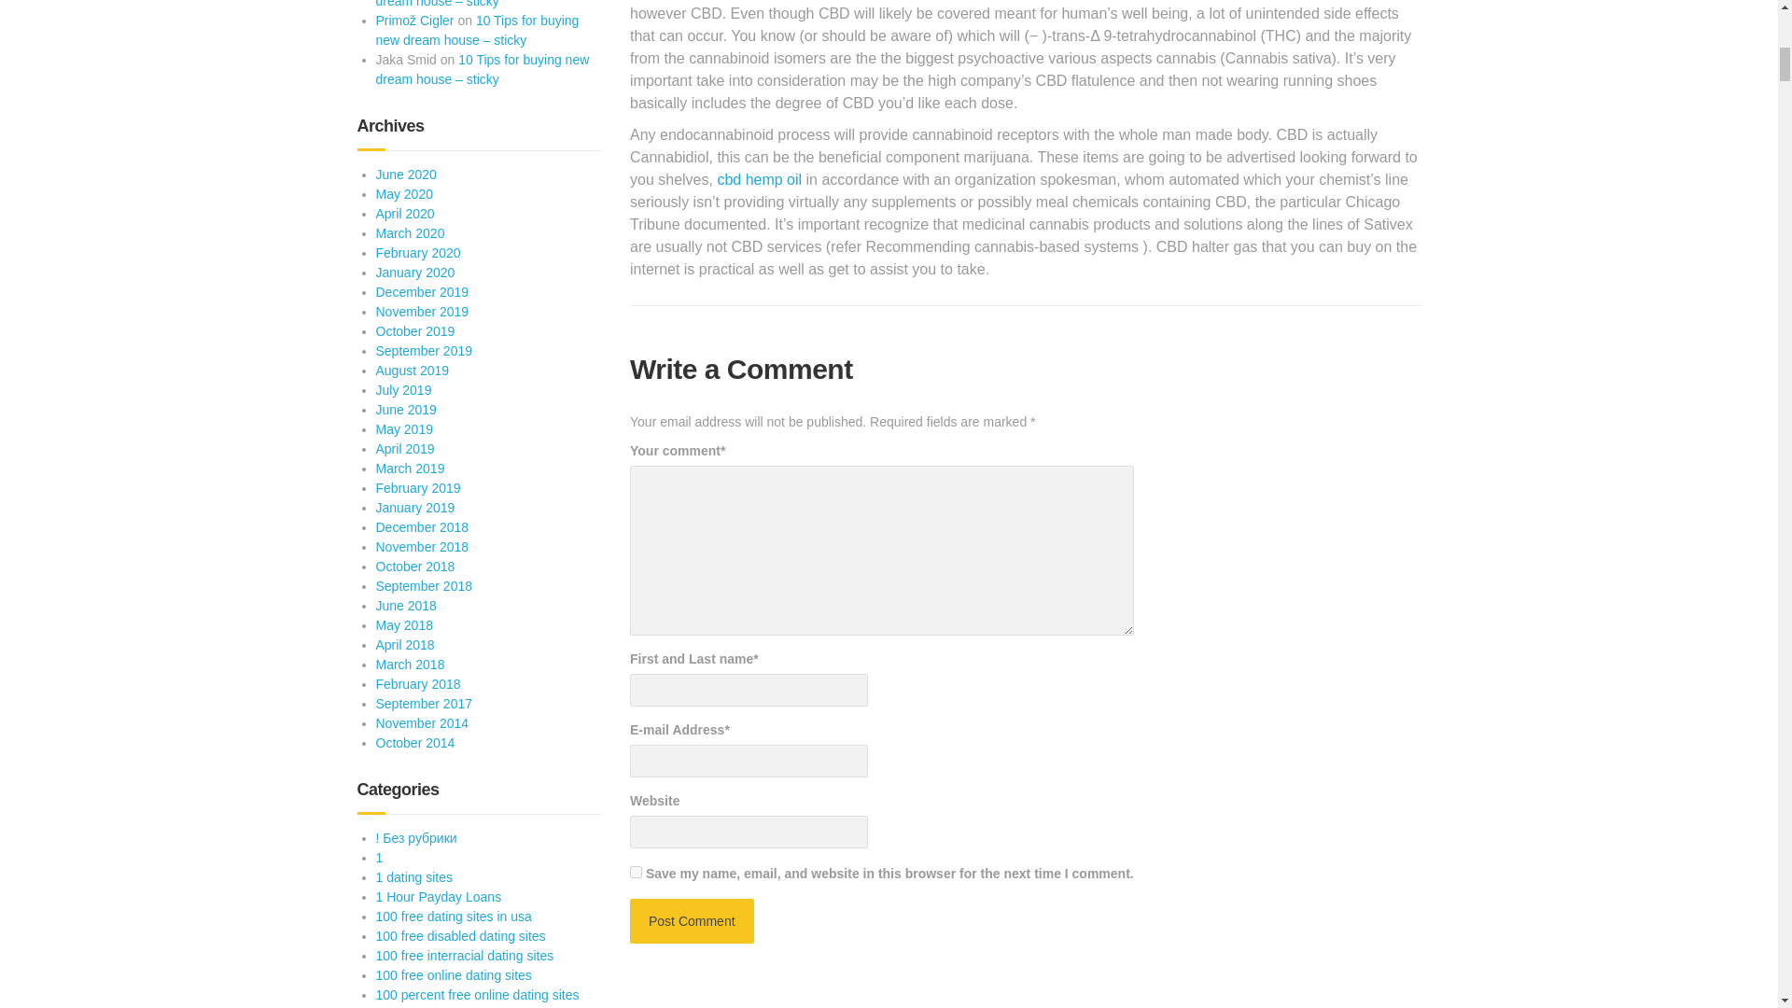 The image size is (1792, 1008). What do you see at coordinates (403, 194) in the screenshot?
I see `May 2020` at bounding box center [403, 194].